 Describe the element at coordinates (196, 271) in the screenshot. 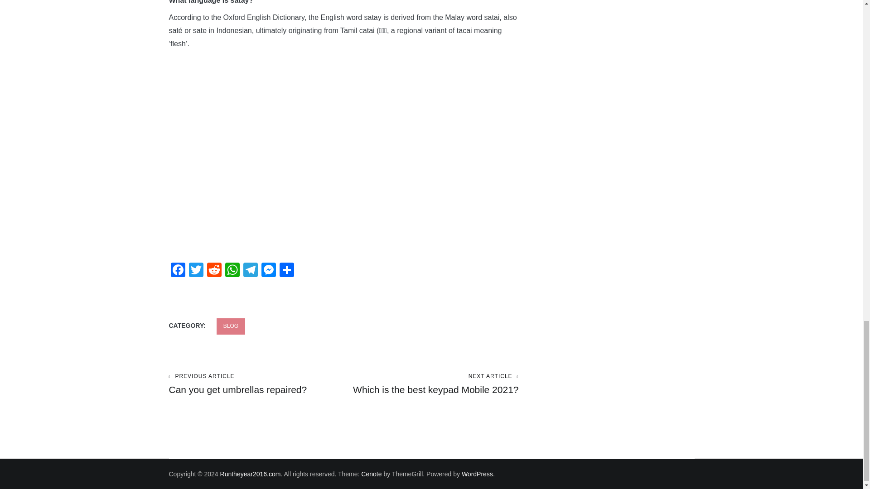

I see `Twitter` at that location.